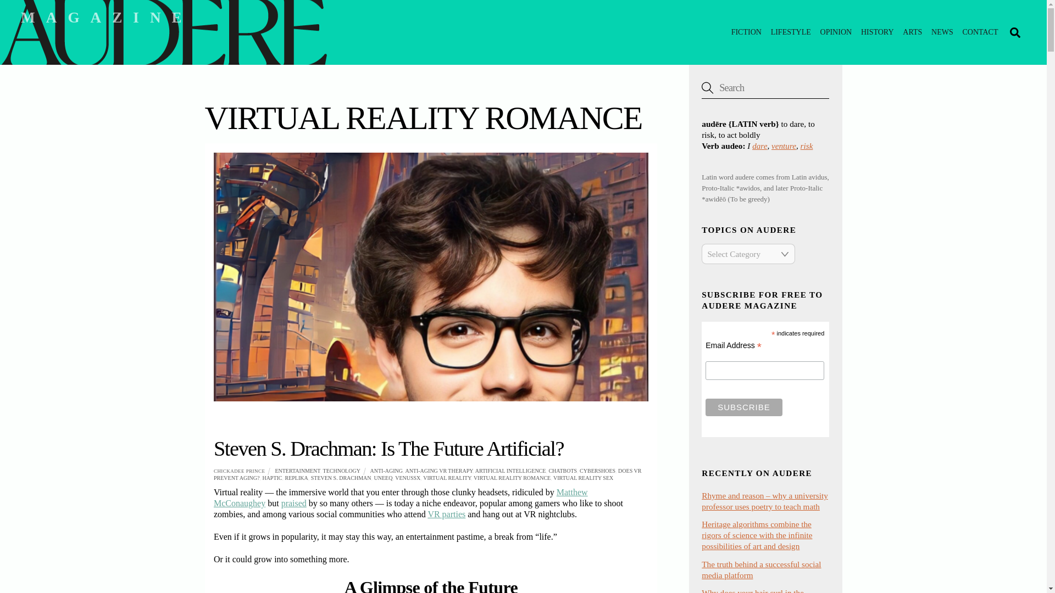  I want to click on CYBERSHOES, so click(597, 471).